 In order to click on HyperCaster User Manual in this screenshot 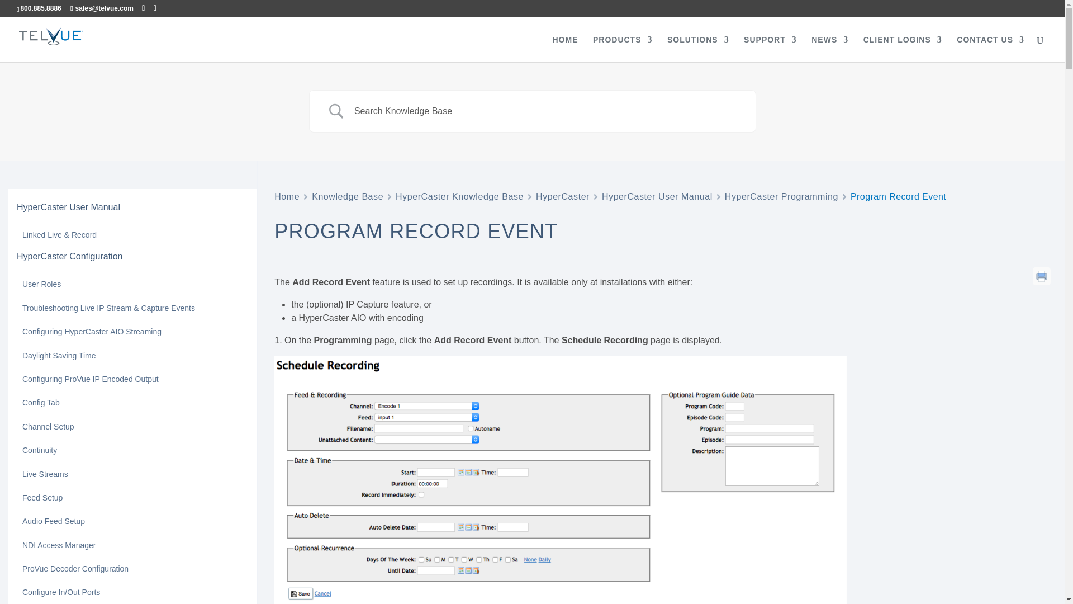, I will do `click(657, 197)`.